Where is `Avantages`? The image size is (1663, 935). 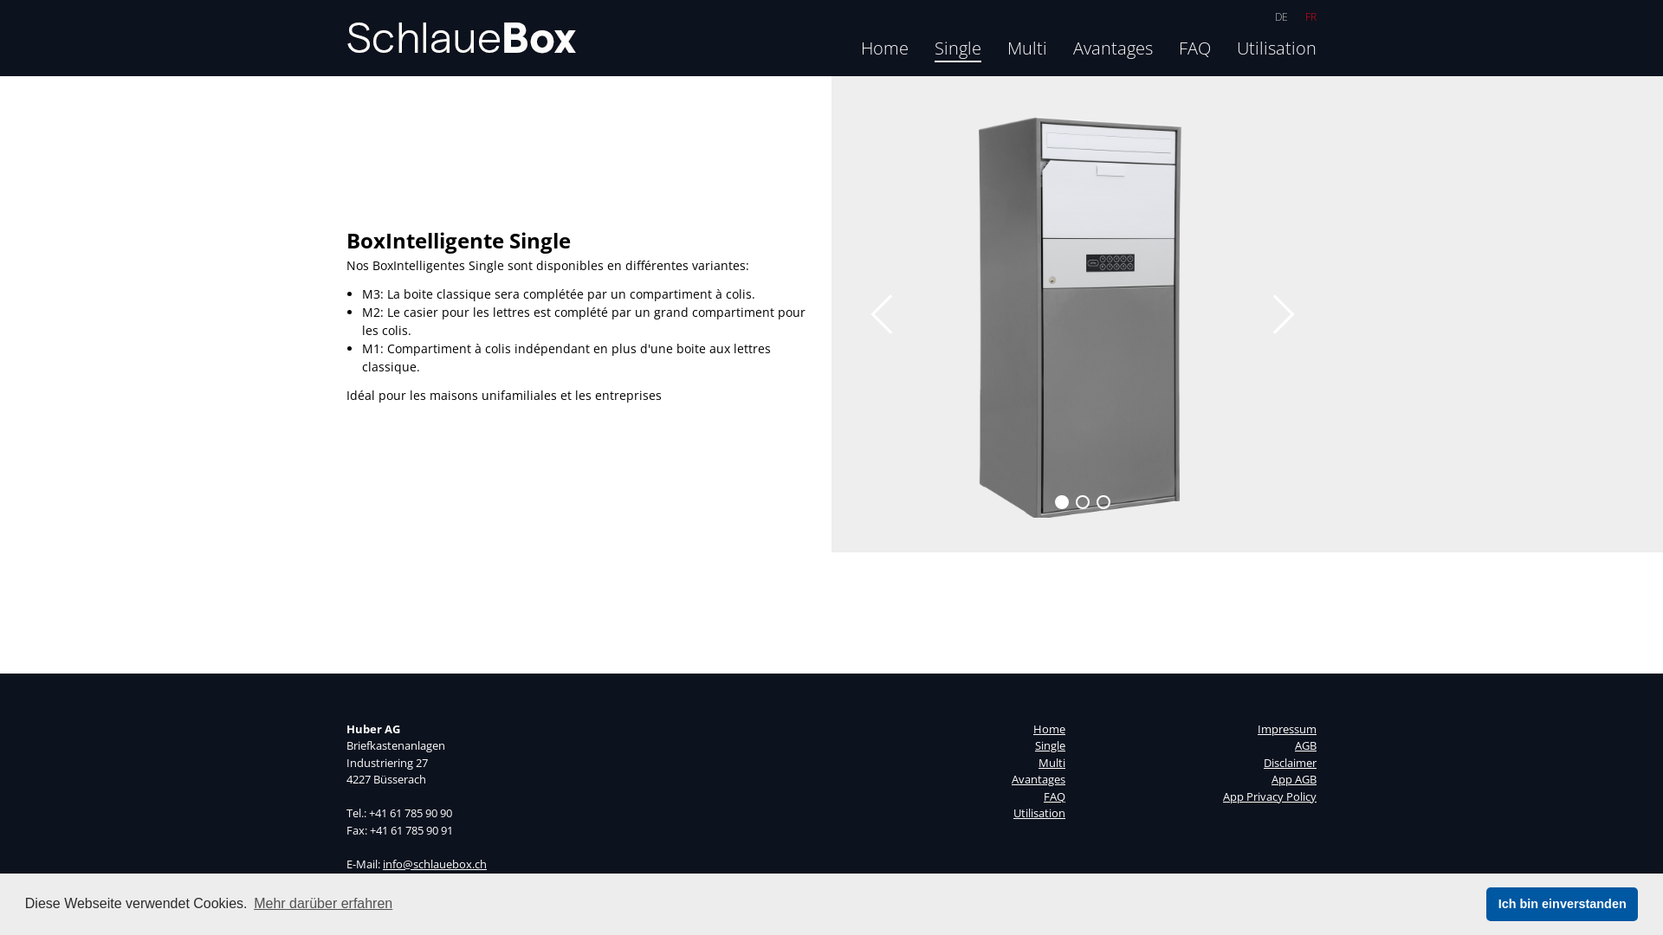
Avantages is located at coordinates (1113, 48).